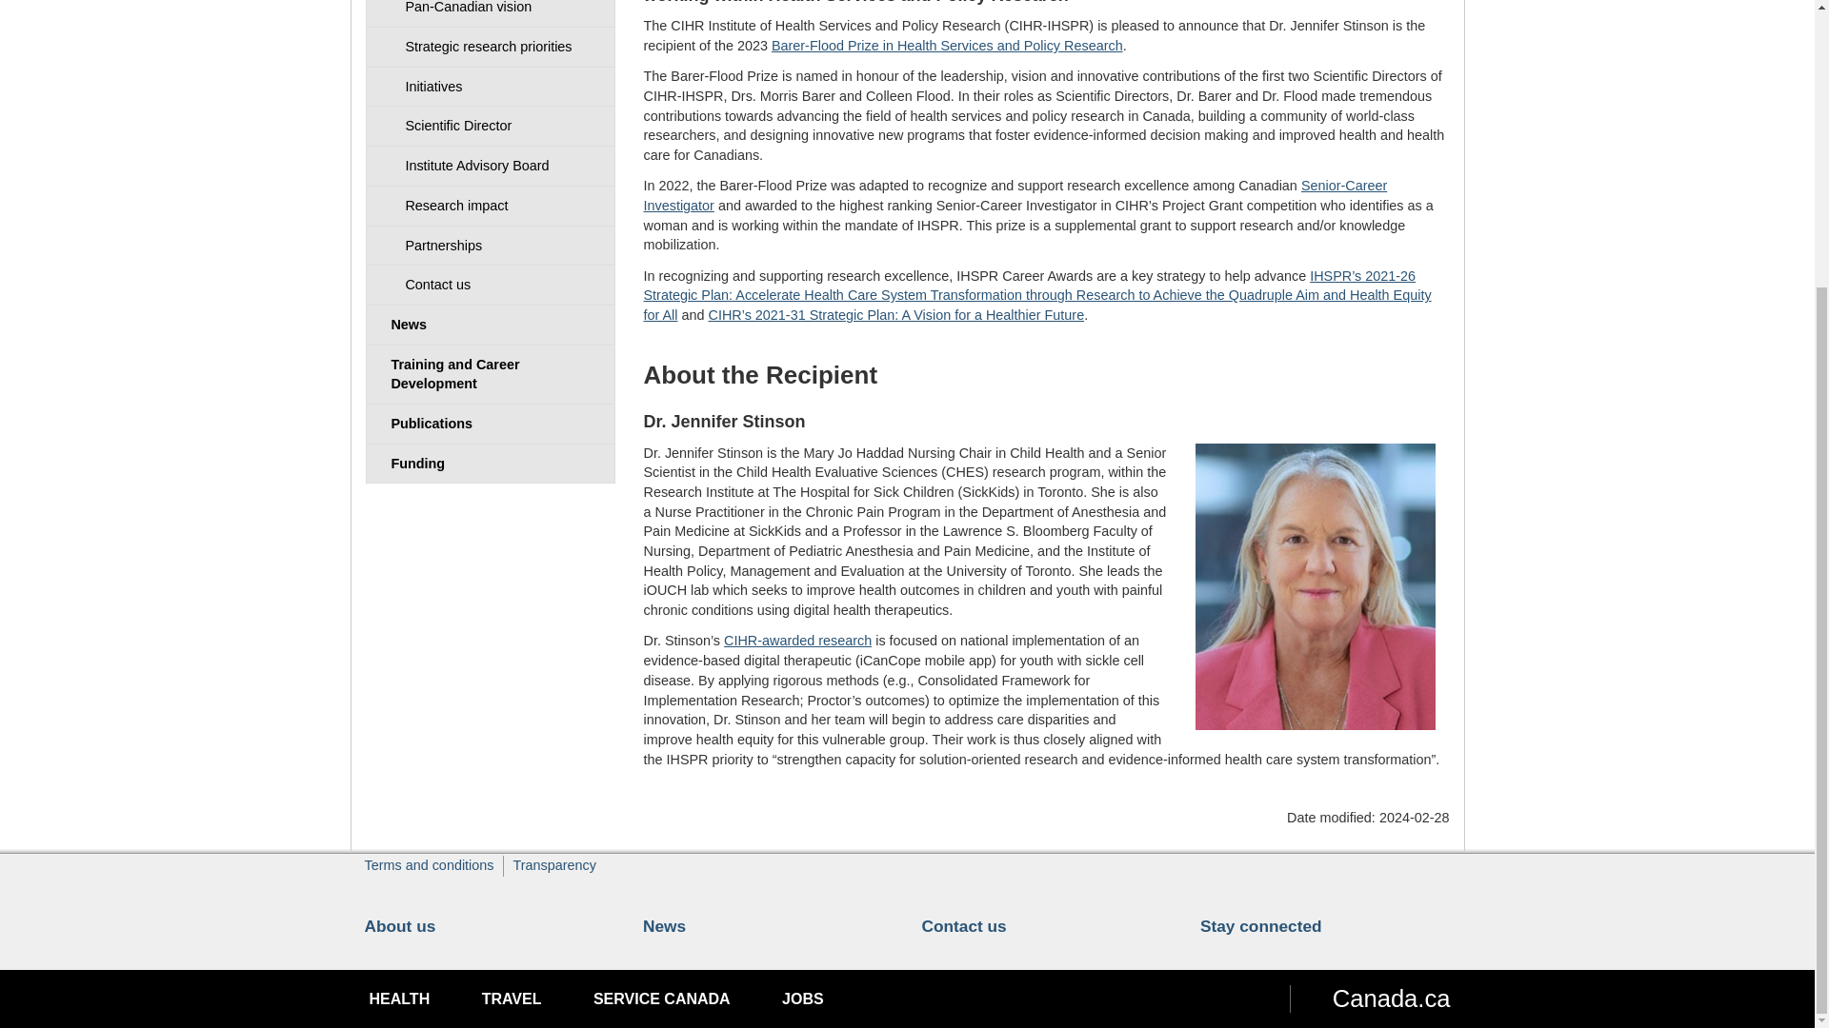 The image size is (1829, 1028). What do you see at coordinates (429, 864) in the screenshot?
I see `Terms and conditions` at bounding box center [429, 864].